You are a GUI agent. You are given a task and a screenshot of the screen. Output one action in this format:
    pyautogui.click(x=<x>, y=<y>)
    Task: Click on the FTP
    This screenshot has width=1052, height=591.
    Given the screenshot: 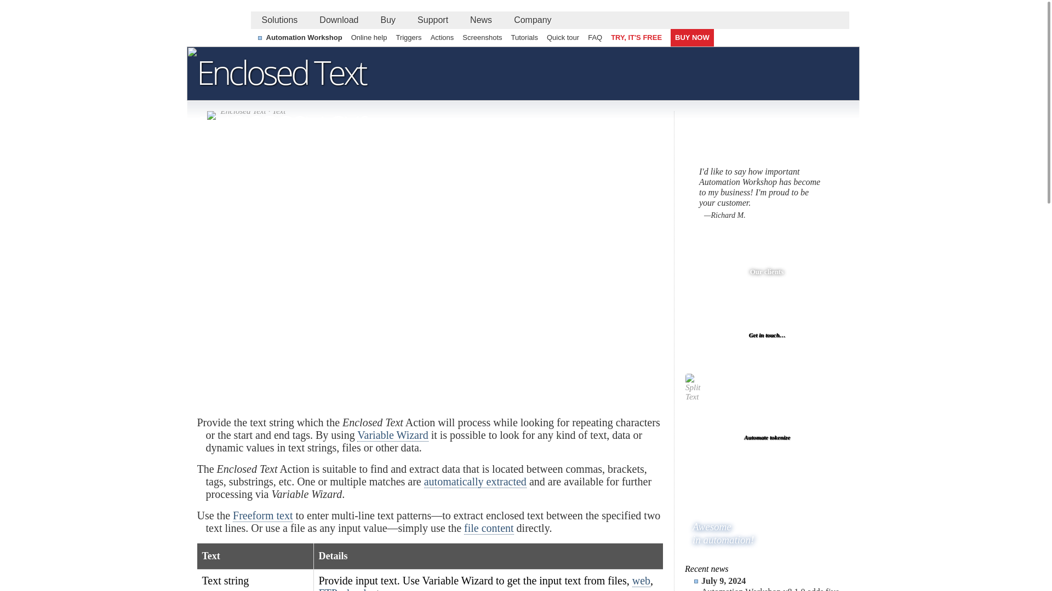 What is the action you would take?
    pyautogui.click(x=328, y=589)
    